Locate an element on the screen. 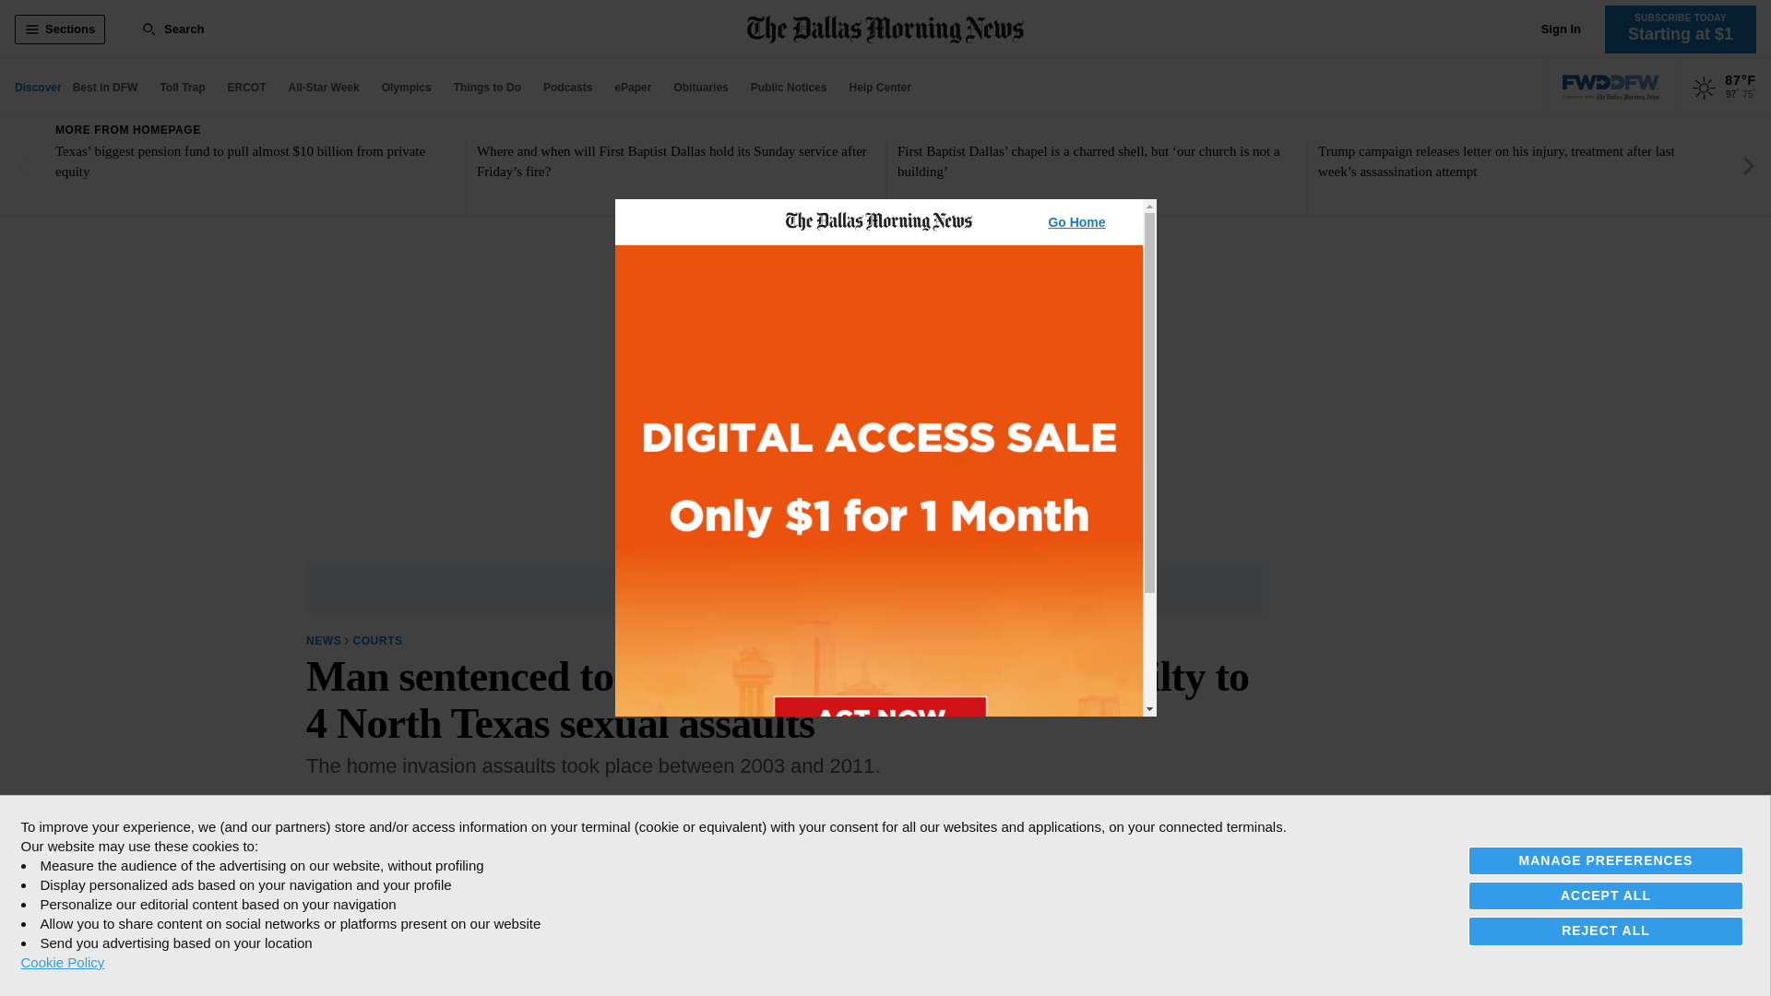 The width and height of the screenshot is (1771, 996). MANAGE PREFERENCES is located at coordinates (1605, 861).